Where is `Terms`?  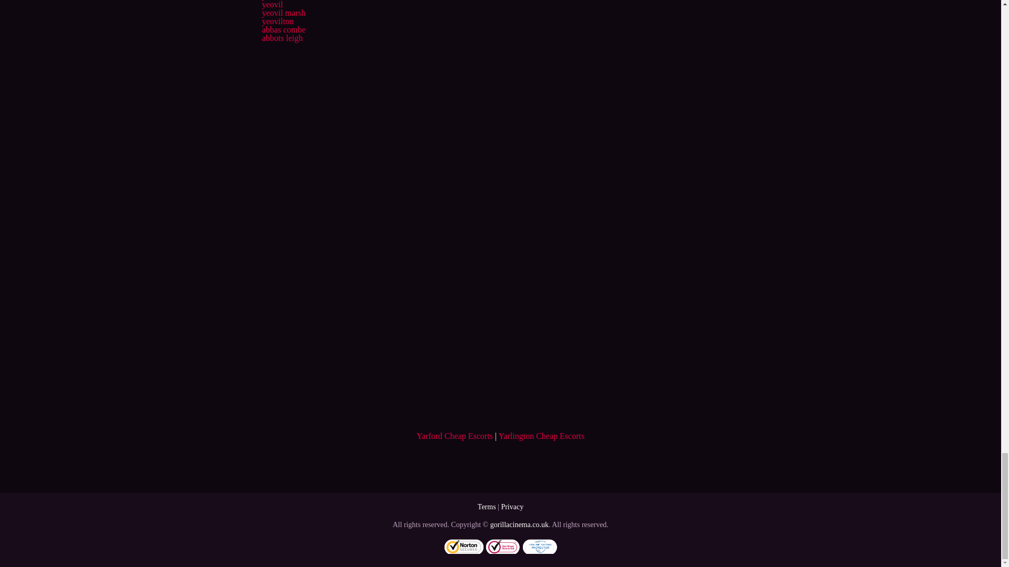
Terms is located at coordinates (487, 507).